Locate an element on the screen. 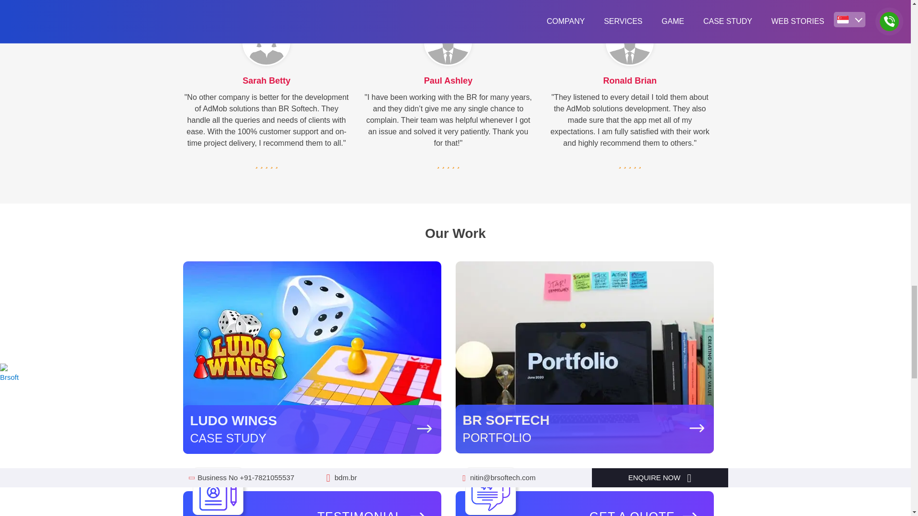 Image resolution: width=918 pixels, height=516 pixels. Right Icon3 is located at coordinates (218, 492).